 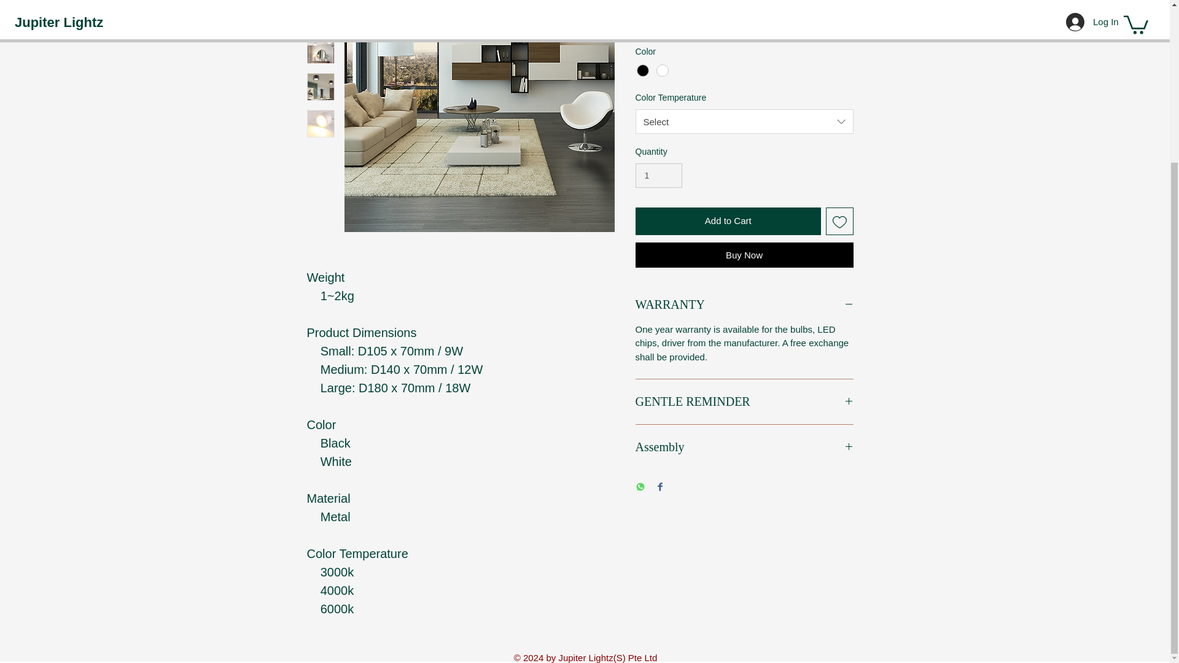 What do you see at coordinates (744, 401) in the screenshot?
I see `GENTLE REMINDER` at bounding box center [744, 401].